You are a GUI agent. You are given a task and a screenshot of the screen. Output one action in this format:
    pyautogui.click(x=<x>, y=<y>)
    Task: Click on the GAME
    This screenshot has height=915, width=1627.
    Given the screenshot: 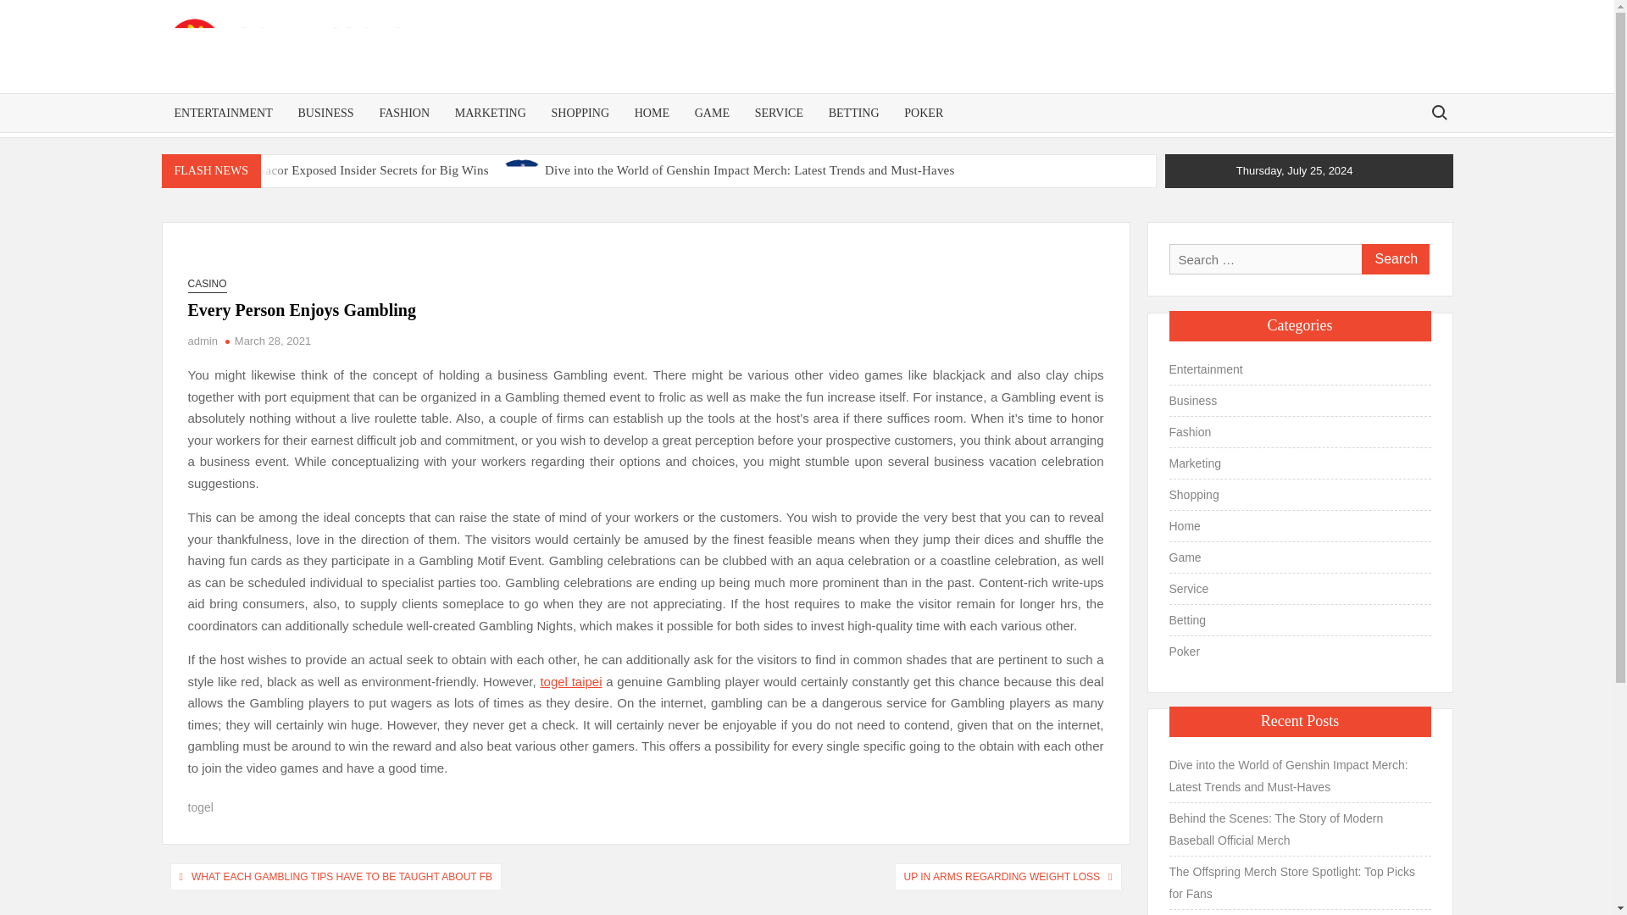 What is the action you would take?
    pyautogui.click(x=712, y=113)
    